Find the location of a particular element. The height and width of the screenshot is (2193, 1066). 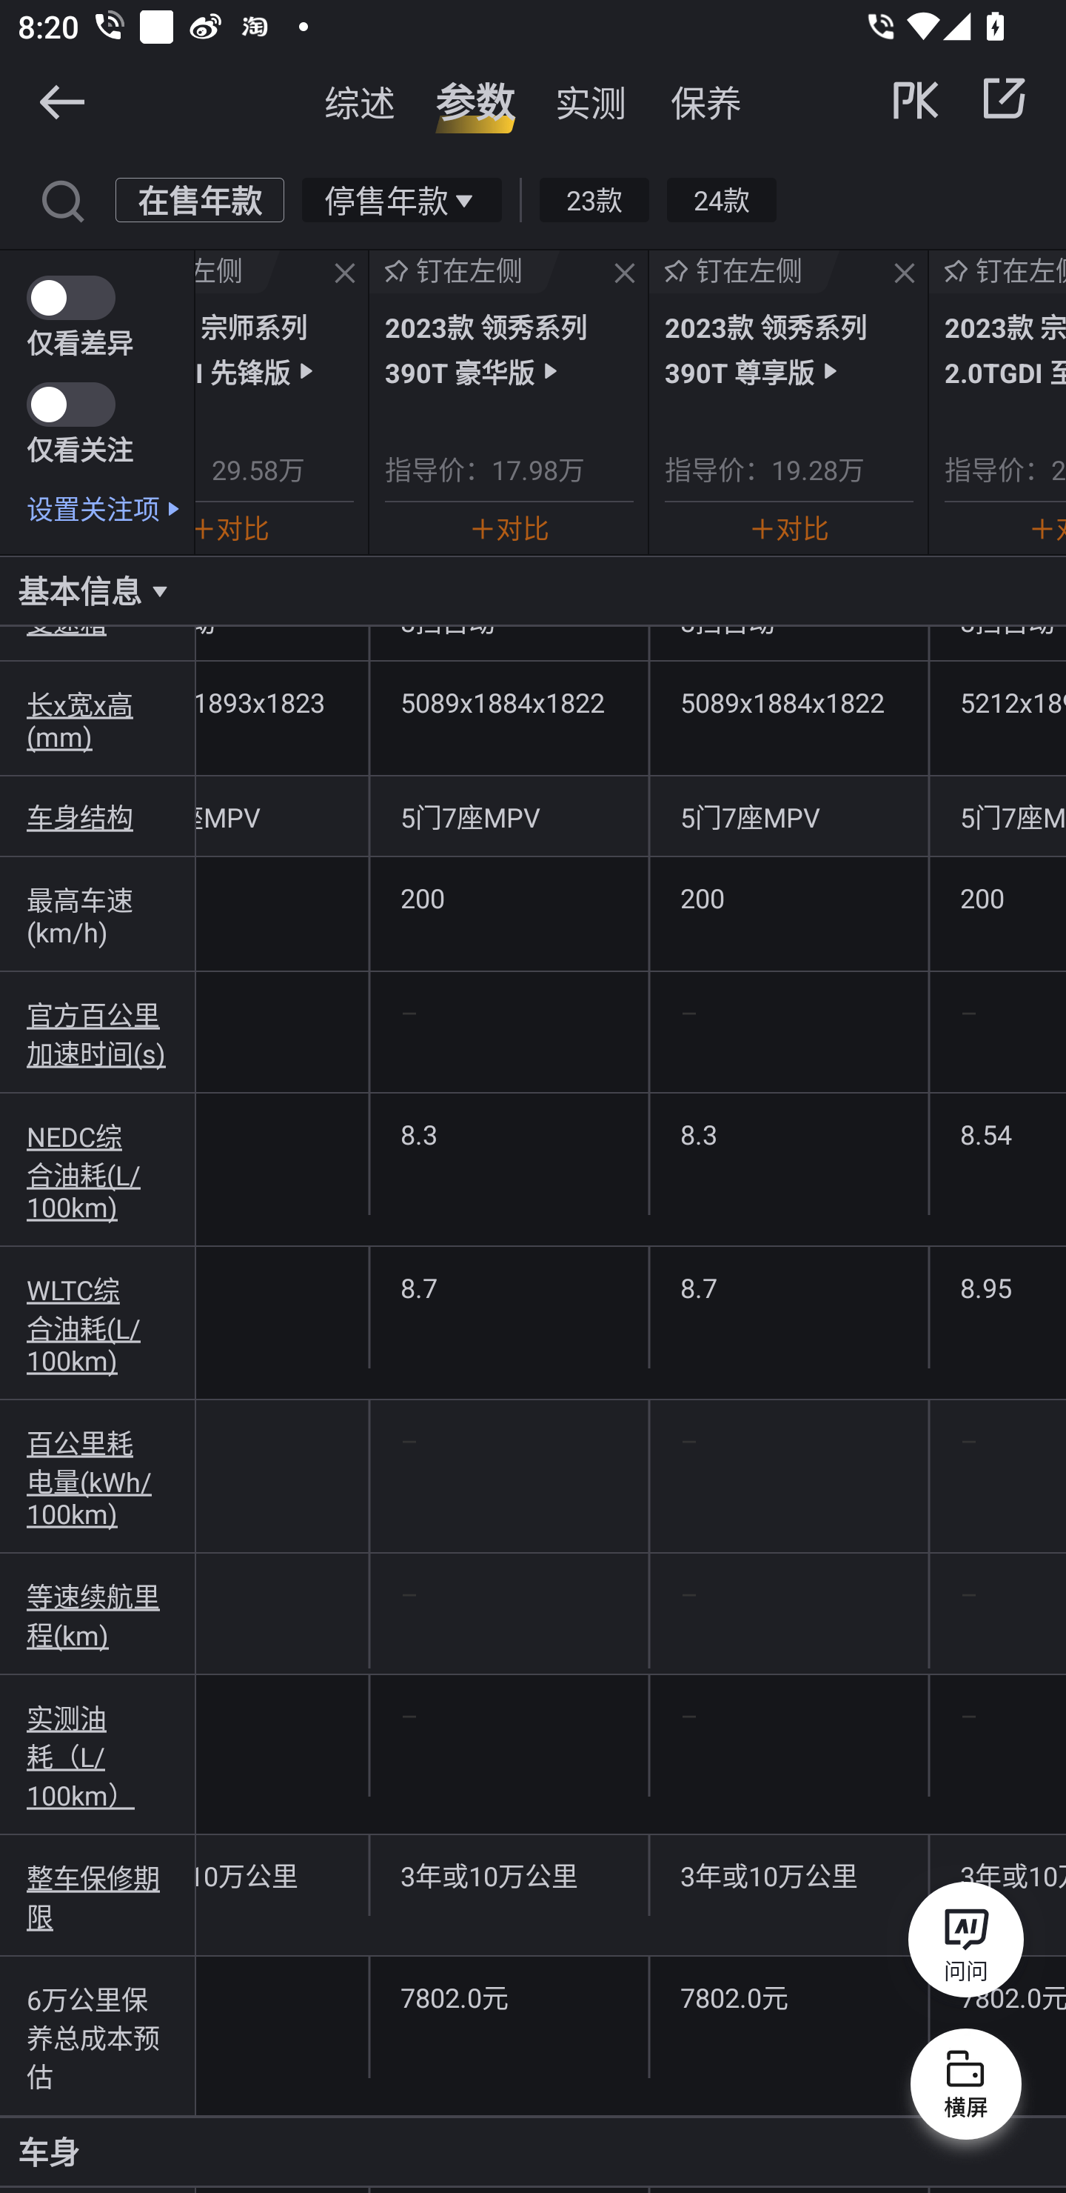

 钉在左侧 is located at coordinates (237, 271).